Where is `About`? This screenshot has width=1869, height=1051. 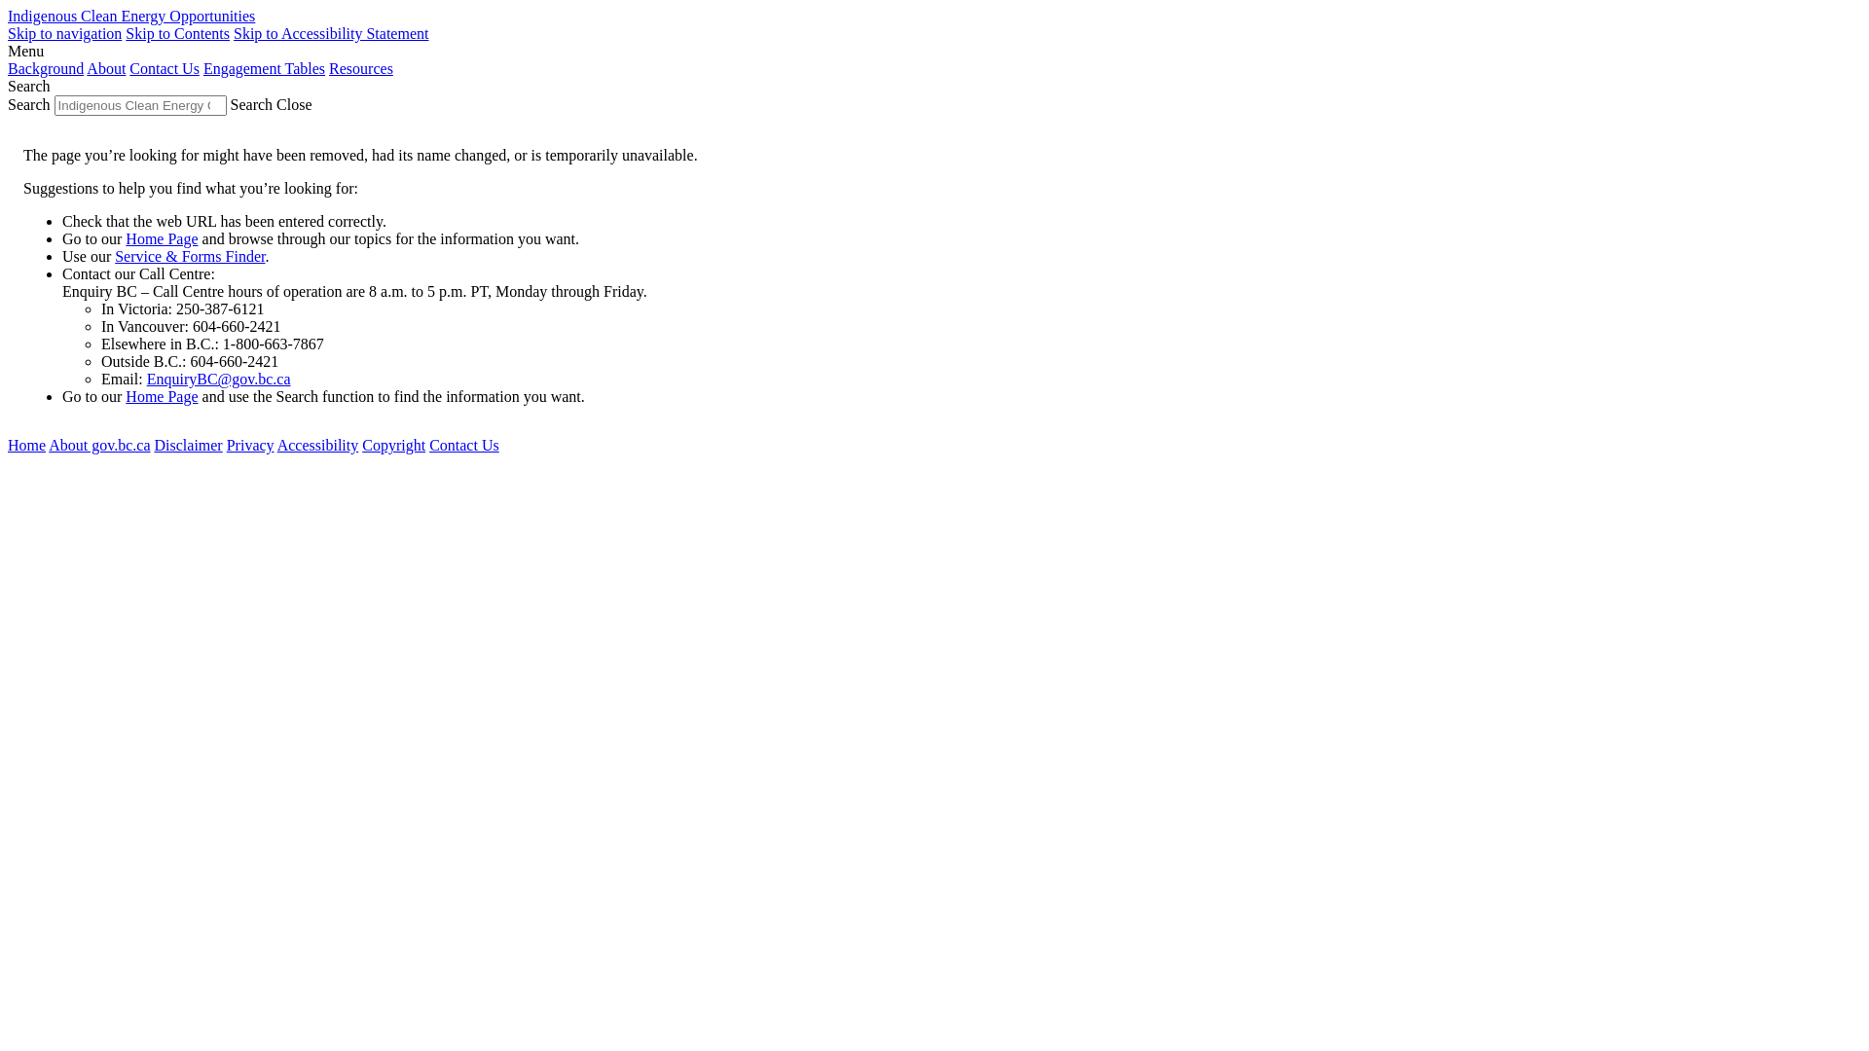 About is located at coordinates (106, 68).